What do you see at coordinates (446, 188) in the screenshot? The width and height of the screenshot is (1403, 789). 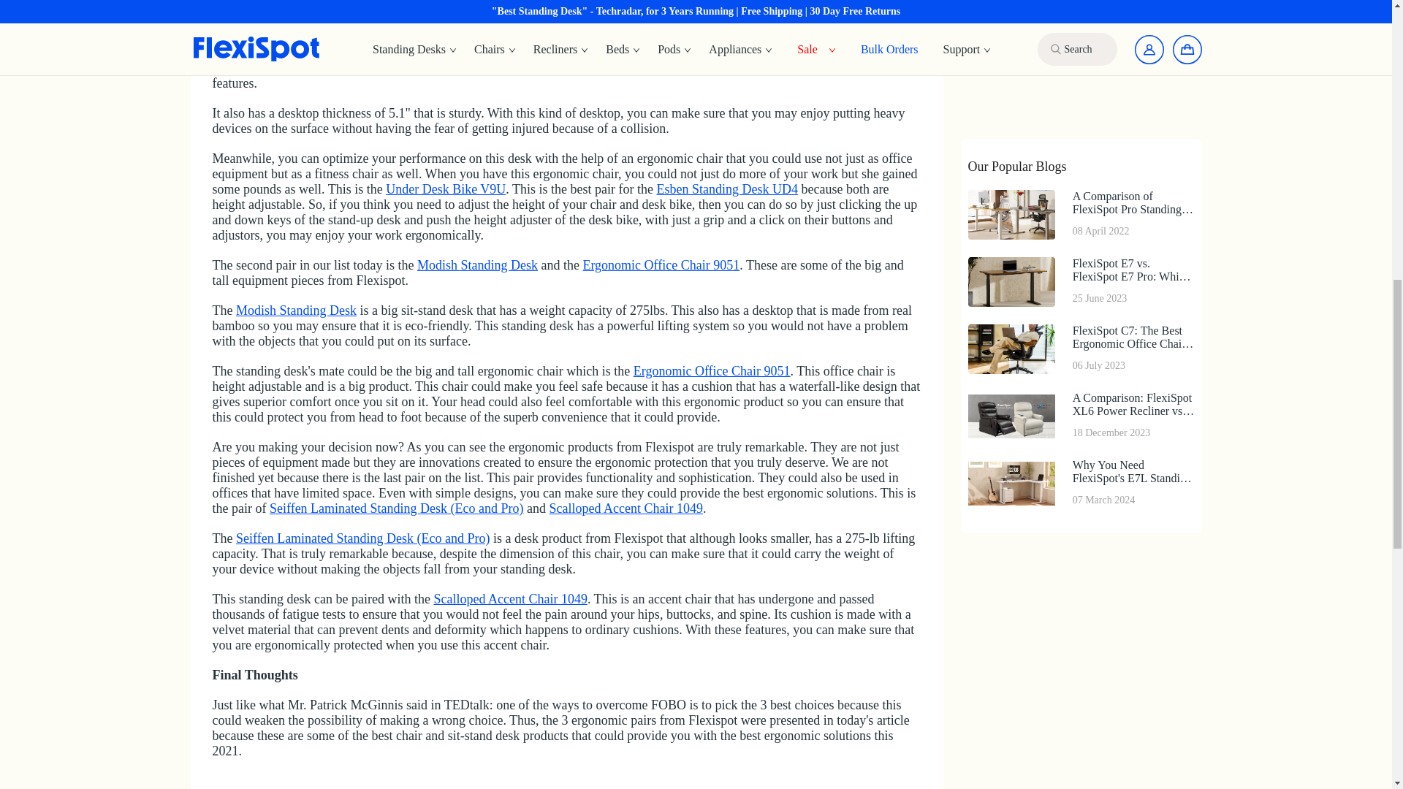 I see `Under Desk Bike V9U` at bounding box center [446, 188].